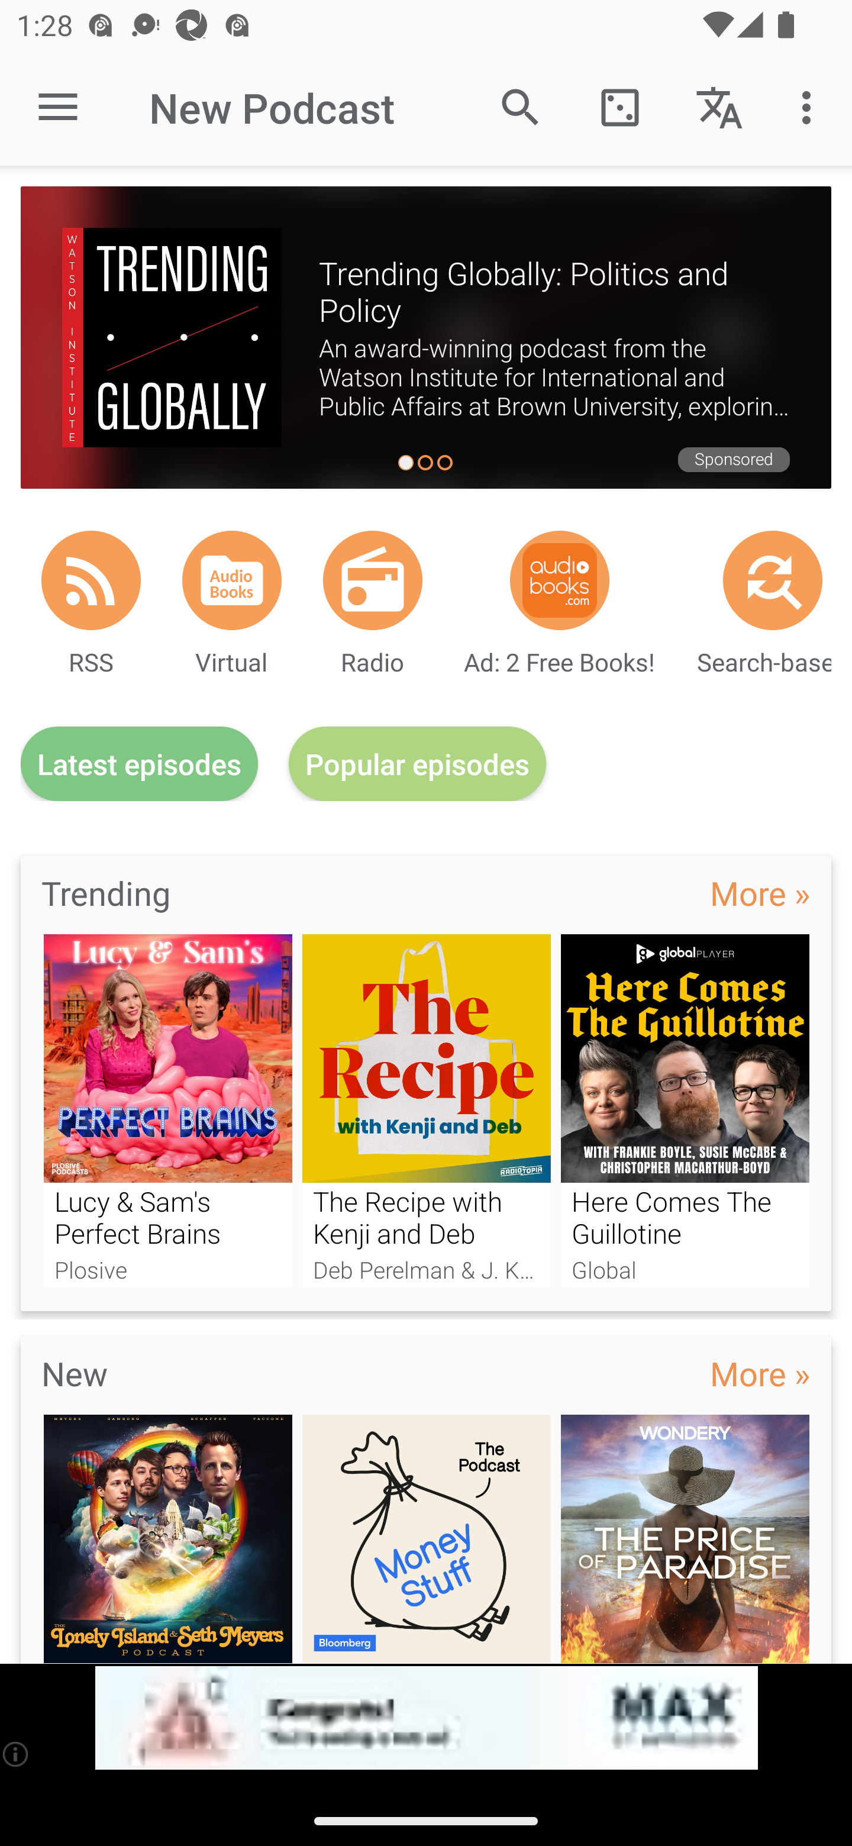  I want to click on Radio, so click(373, 580).